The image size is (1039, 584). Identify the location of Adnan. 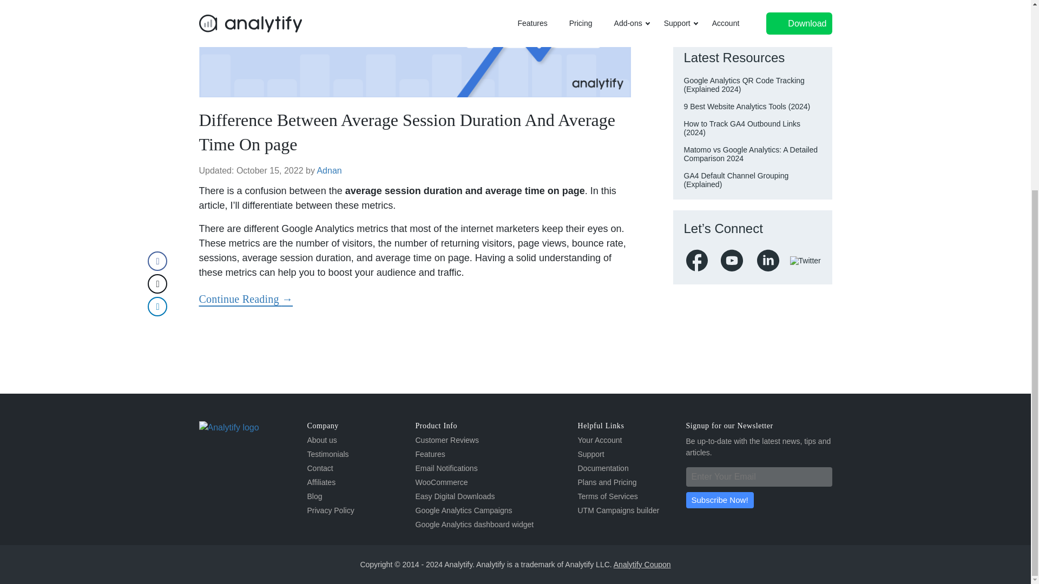
(329, 170).